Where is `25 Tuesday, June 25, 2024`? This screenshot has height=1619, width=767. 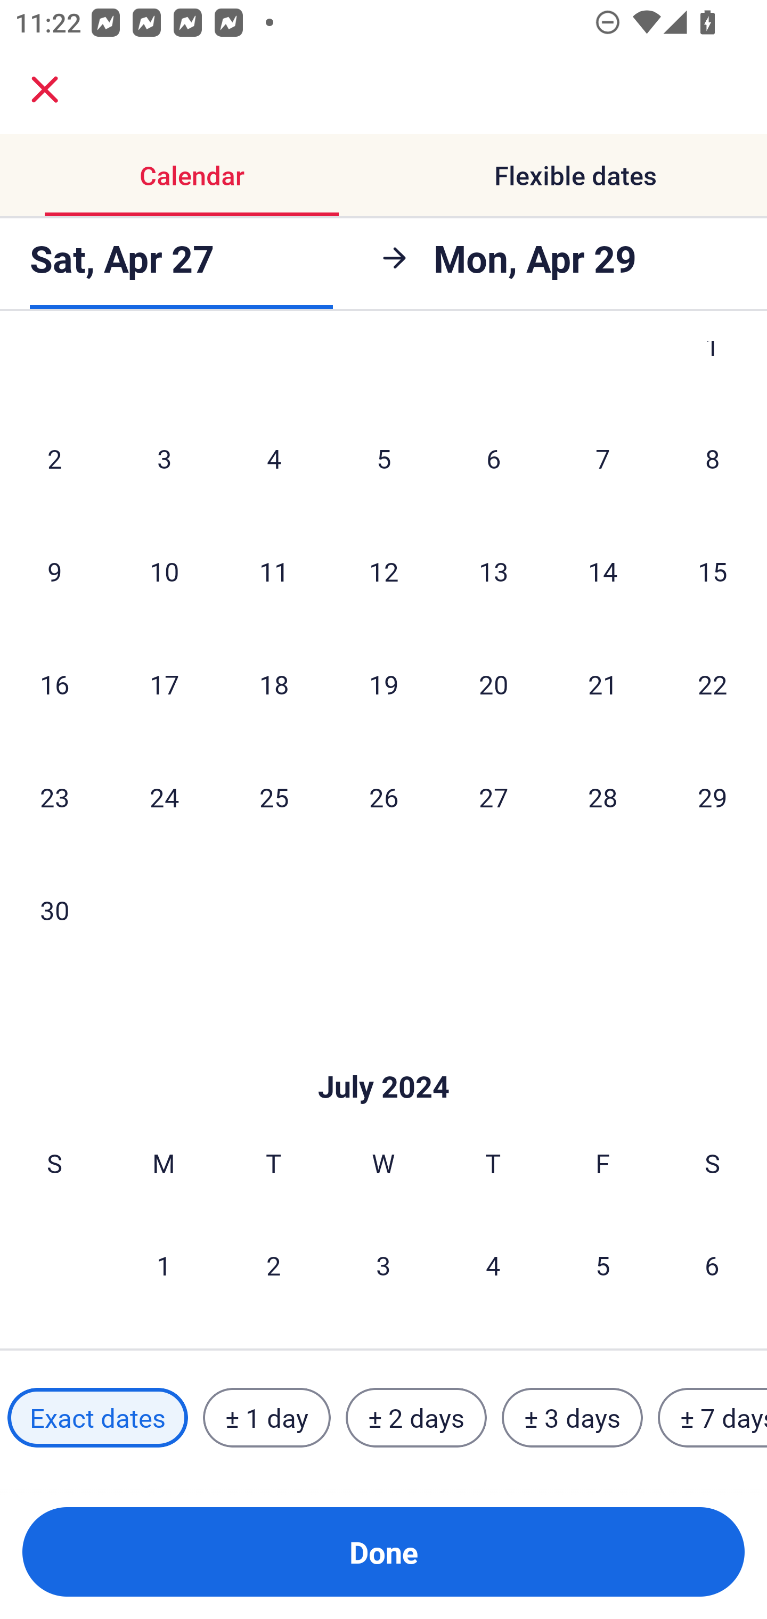
25 Tuesday, June 25, 2024 is located at coordinates (274, 797).